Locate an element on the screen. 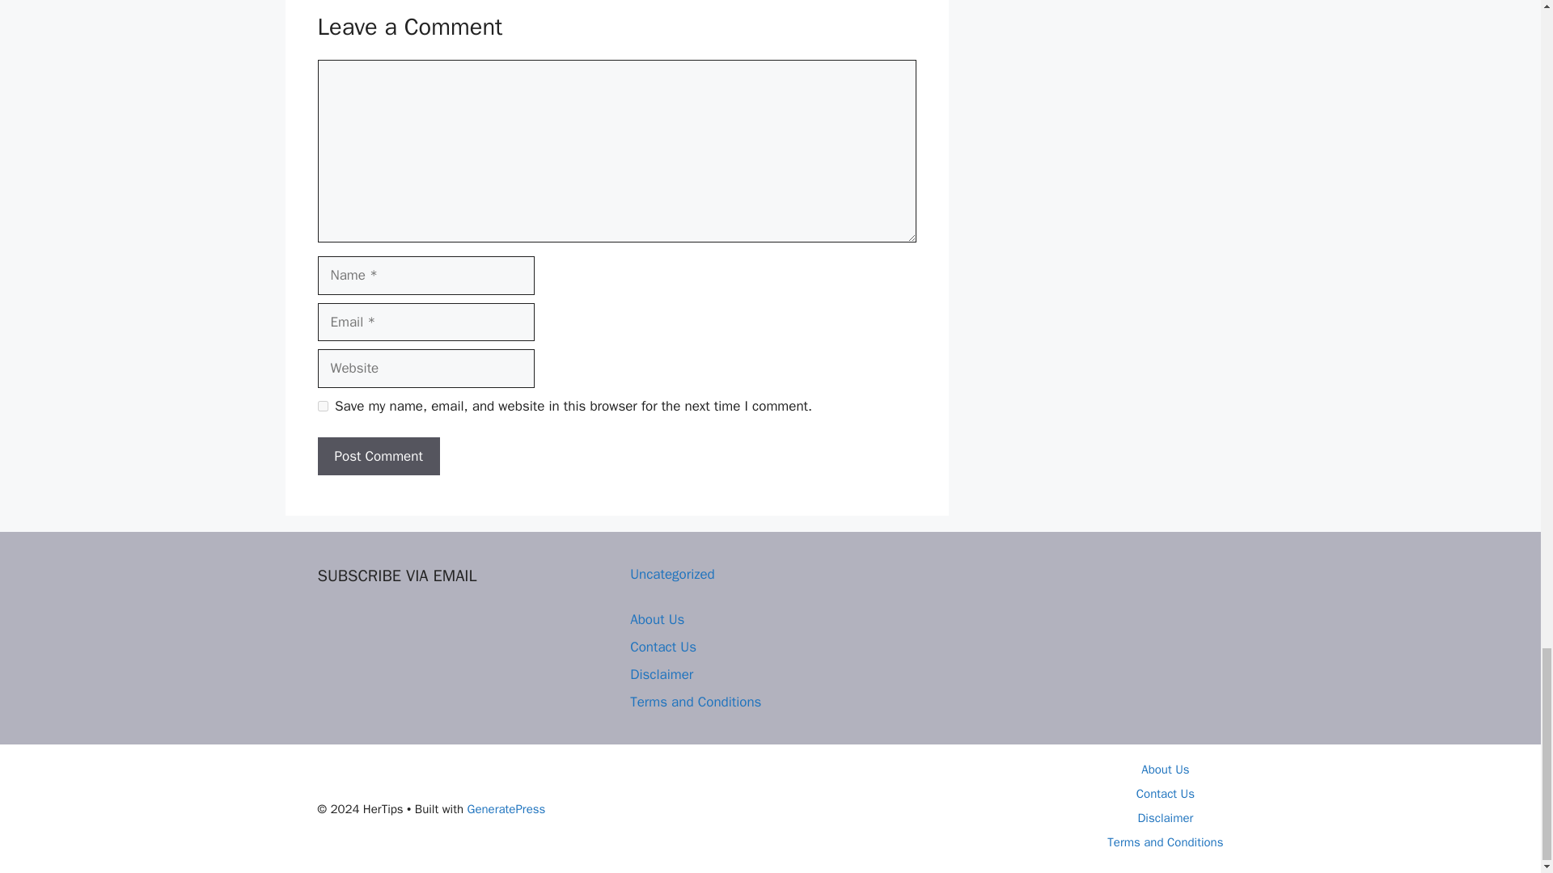 Image resolution: width=1553 pixels, height=873 pixels. Terms and Conditions is located at coordinates (1165, 841).